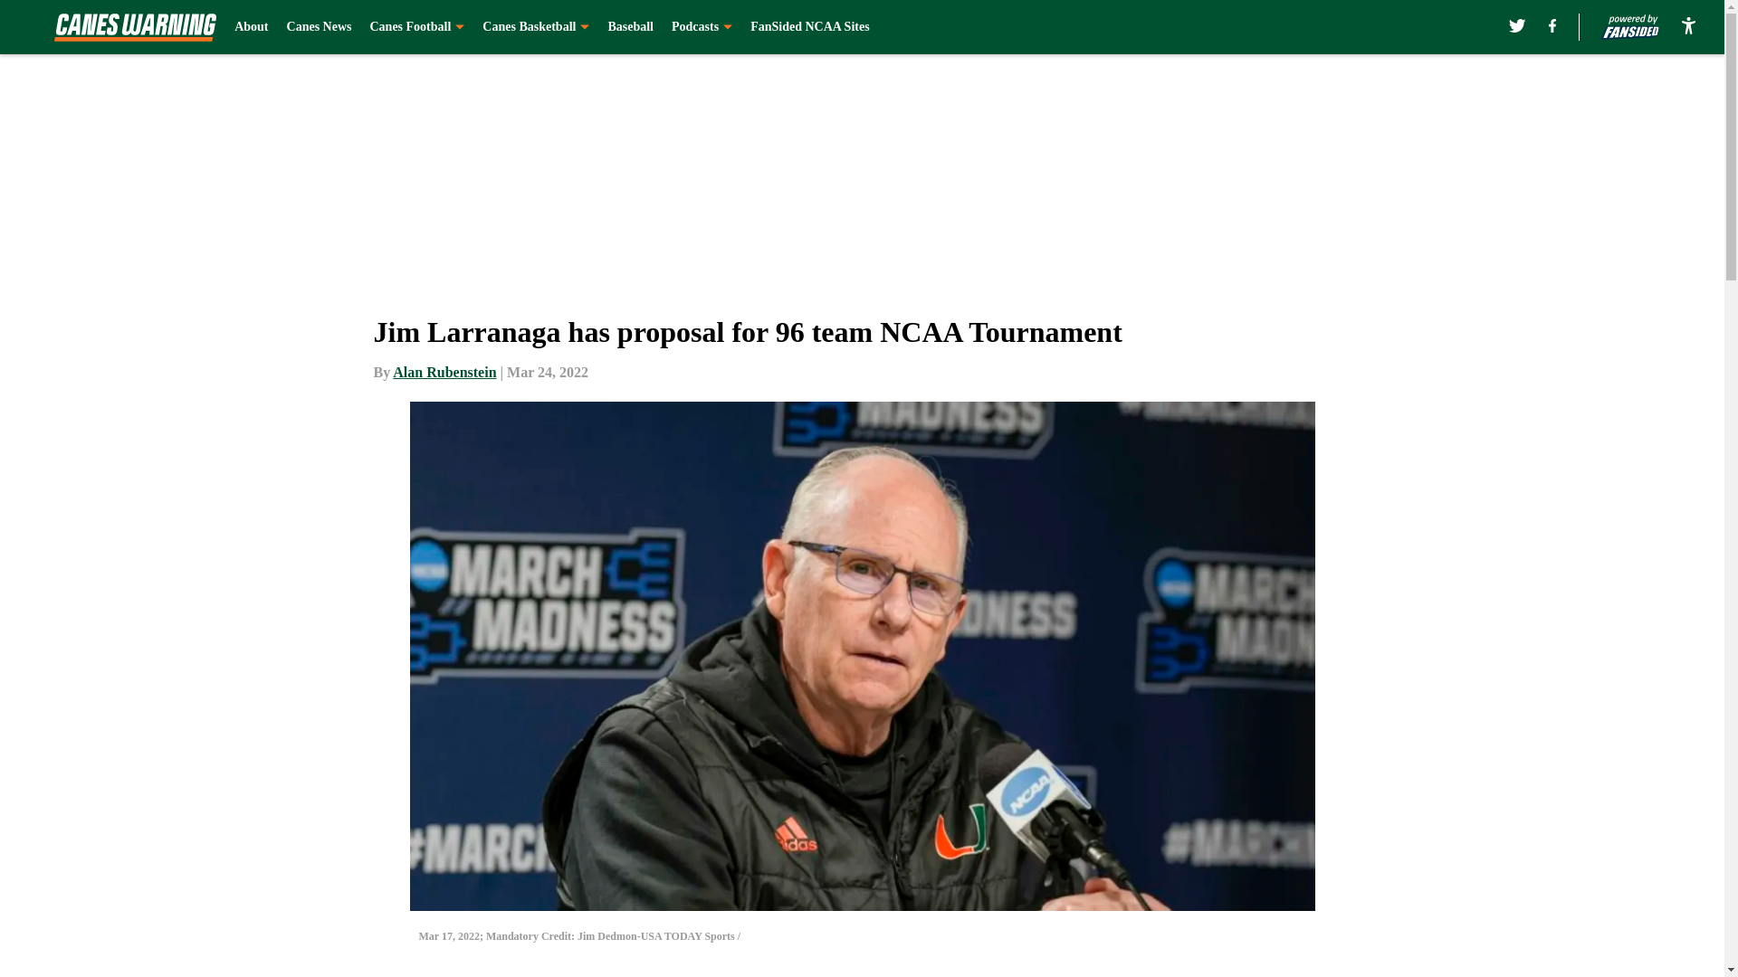 The width and height of the screenshot is (1738, 977). Describe the element at coordinates (319, 27) in the screenshot. I see `Canes News` at that location.